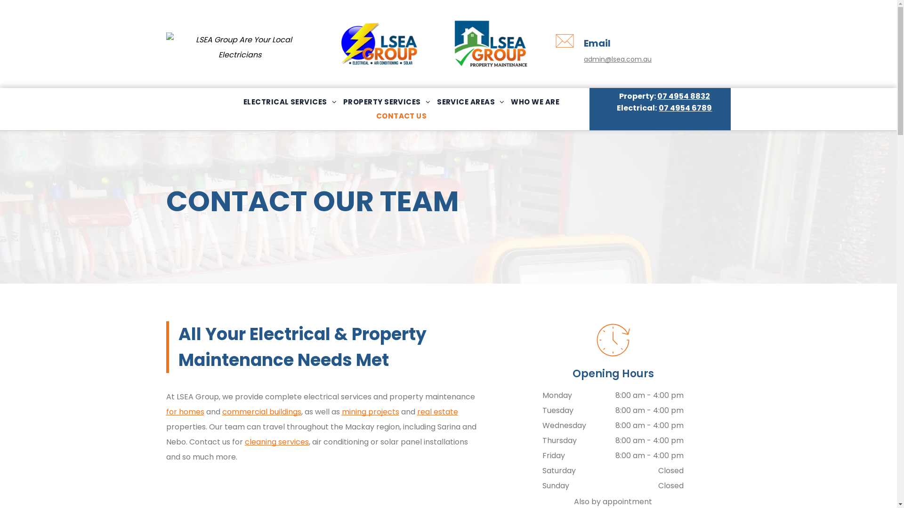 The width and height of the screenshot is (904, 508). I want to click on PROPERTY SERVICES, so click(387, 102).